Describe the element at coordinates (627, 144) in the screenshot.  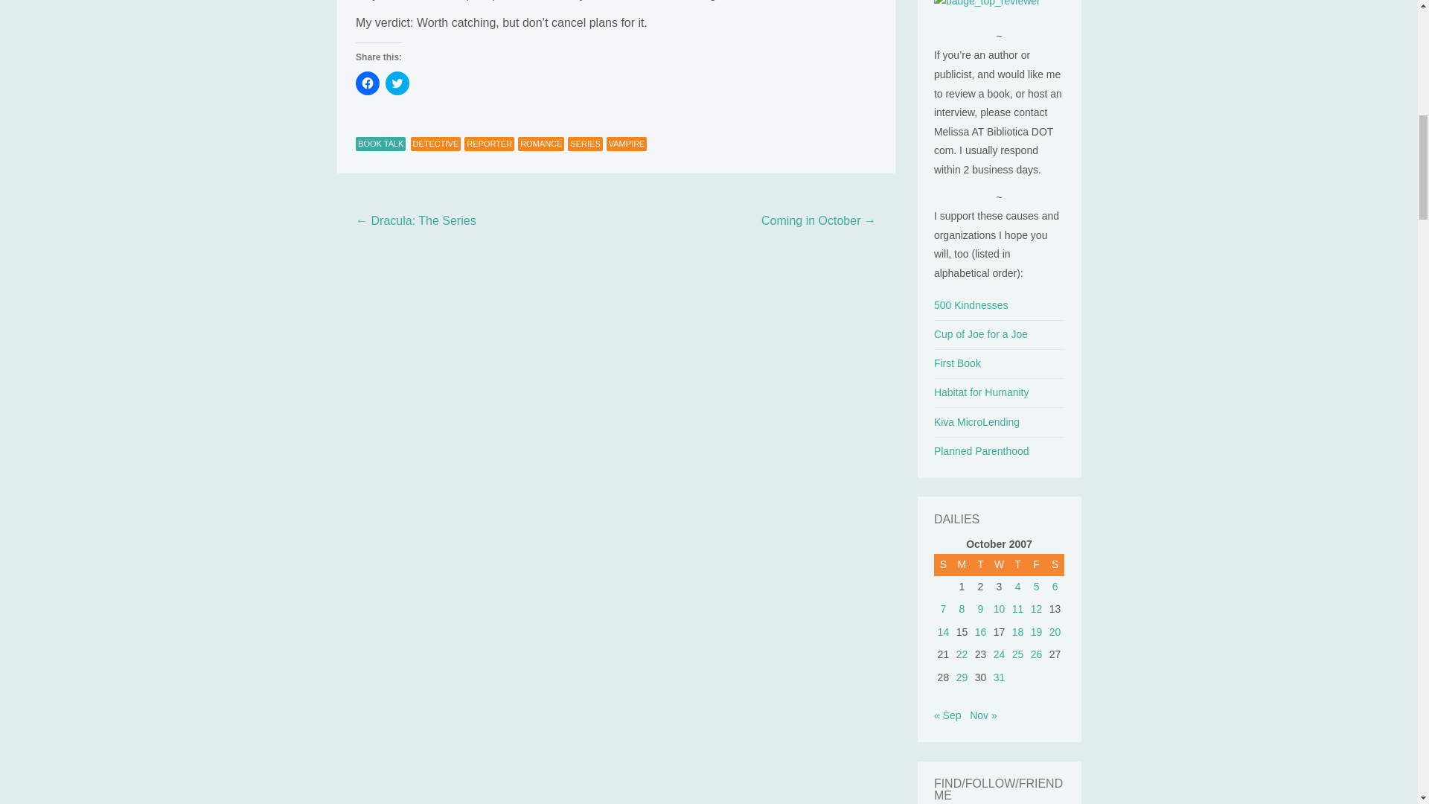
I see `VAMPIRE` at that location.